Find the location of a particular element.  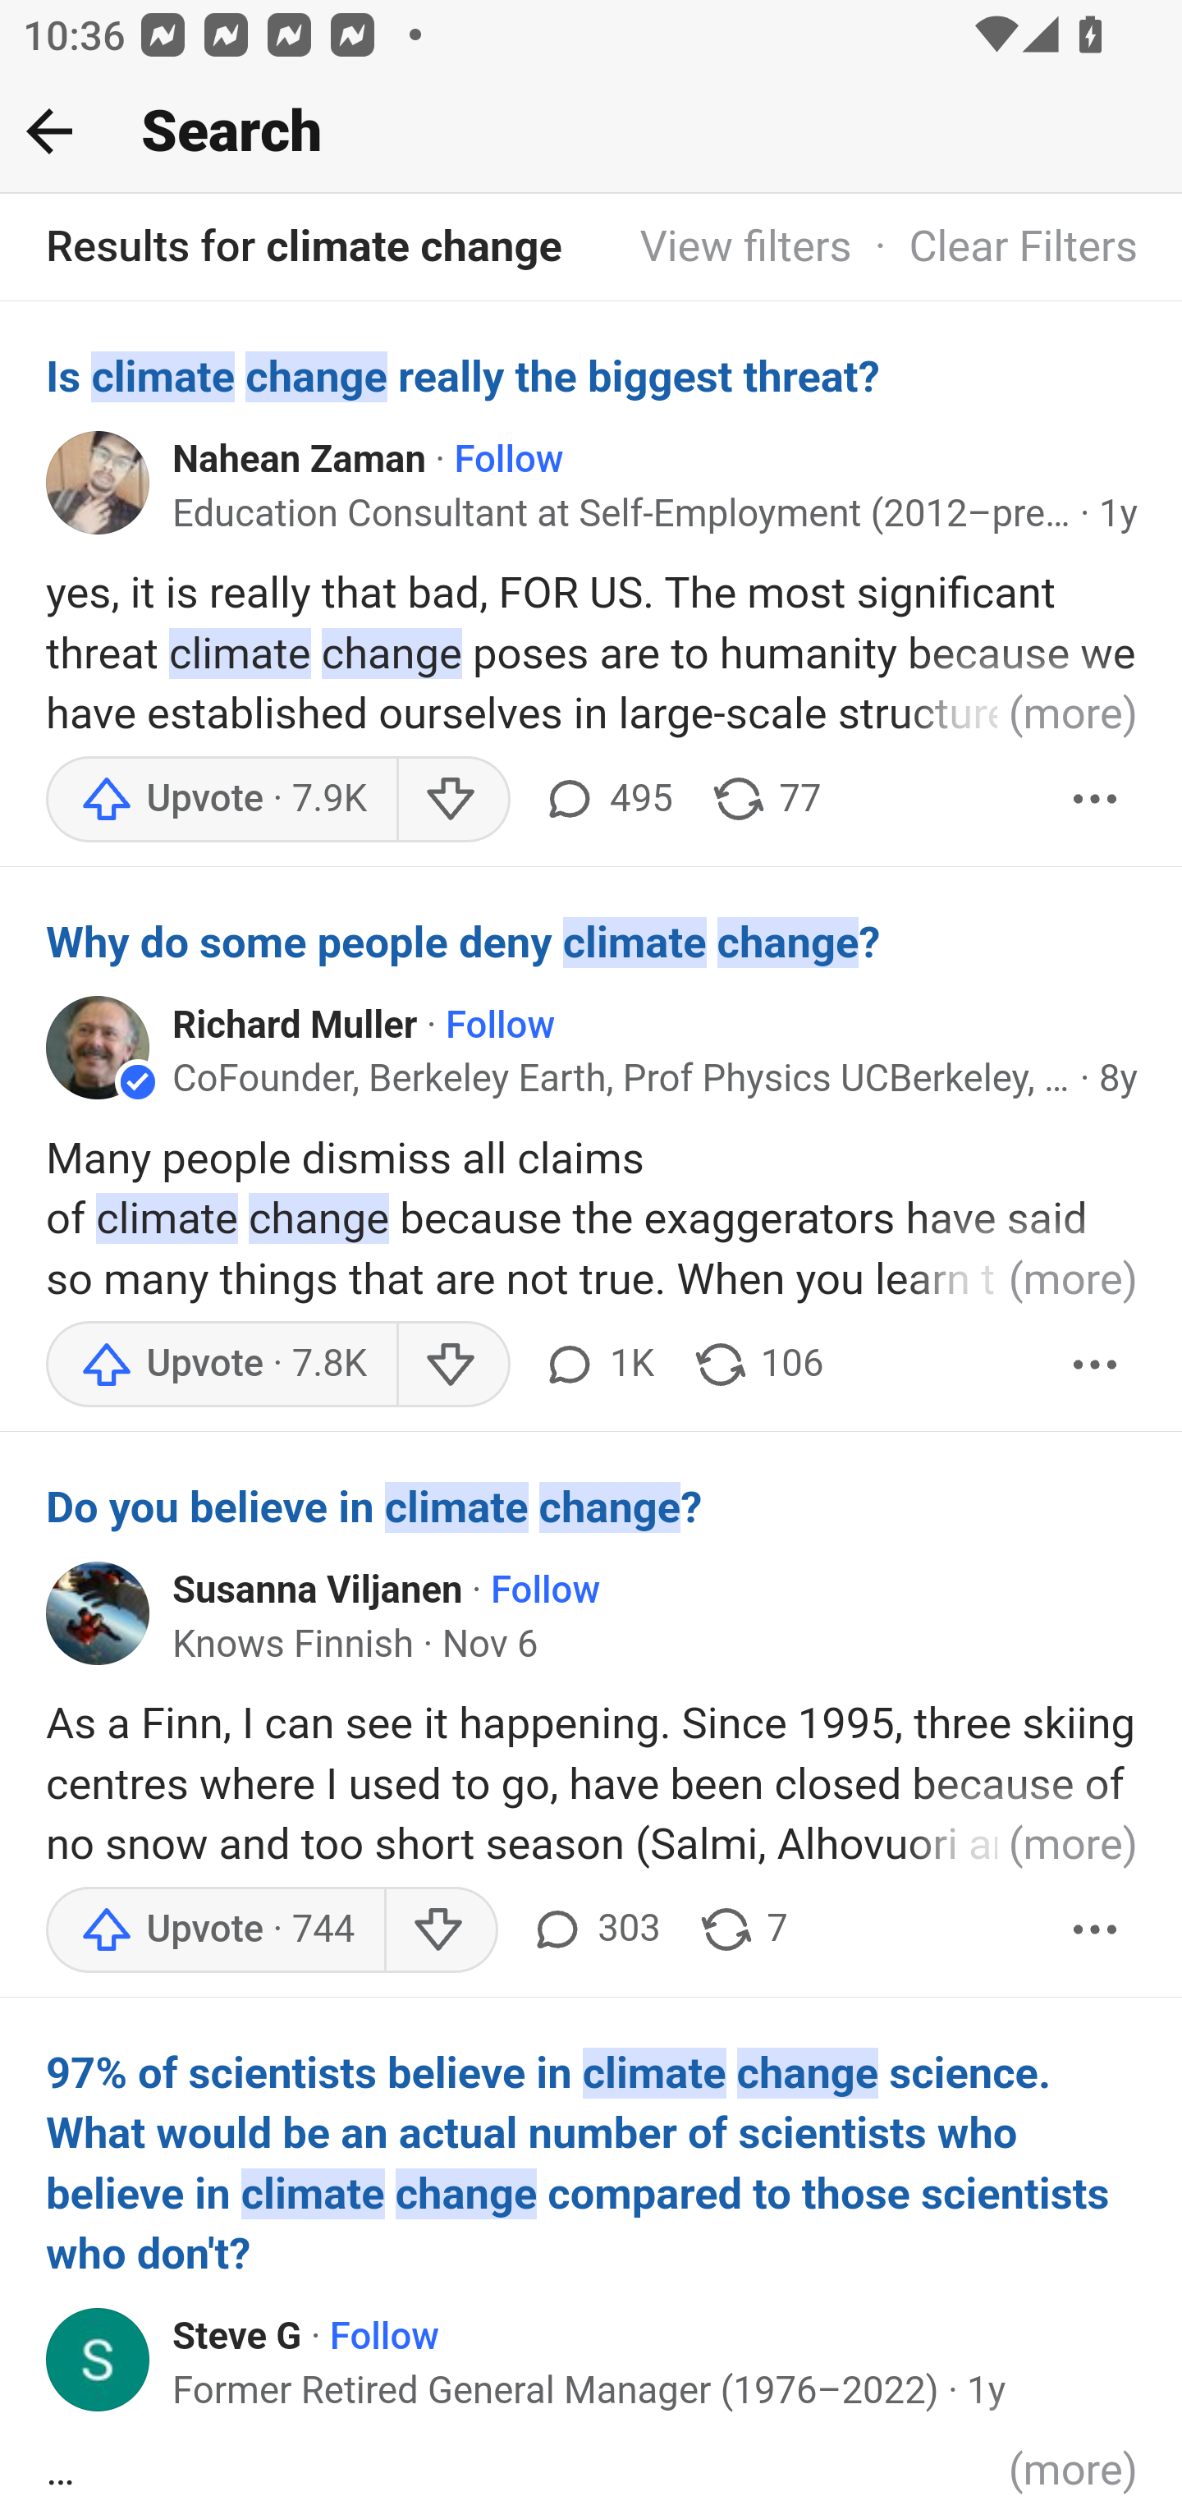

303 comments is located at coordinates (594, 1929).